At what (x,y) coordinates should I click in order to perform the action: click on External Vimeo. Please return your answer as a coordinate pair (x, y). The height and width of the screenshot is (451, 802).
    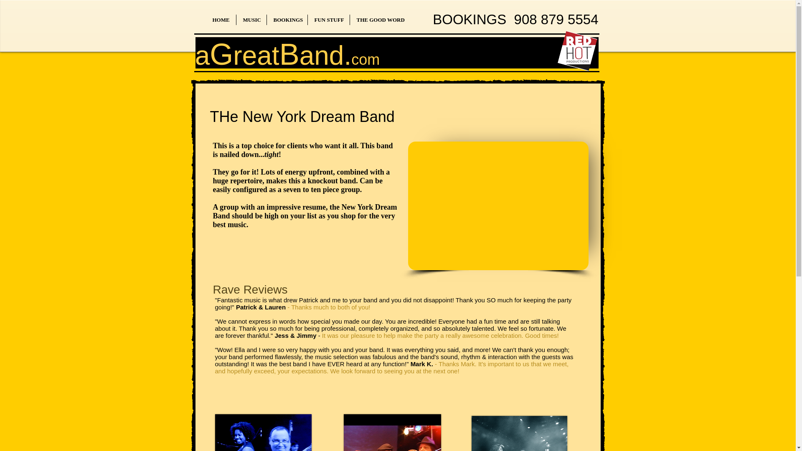
    Looking at the image, I should click on (497, 205).